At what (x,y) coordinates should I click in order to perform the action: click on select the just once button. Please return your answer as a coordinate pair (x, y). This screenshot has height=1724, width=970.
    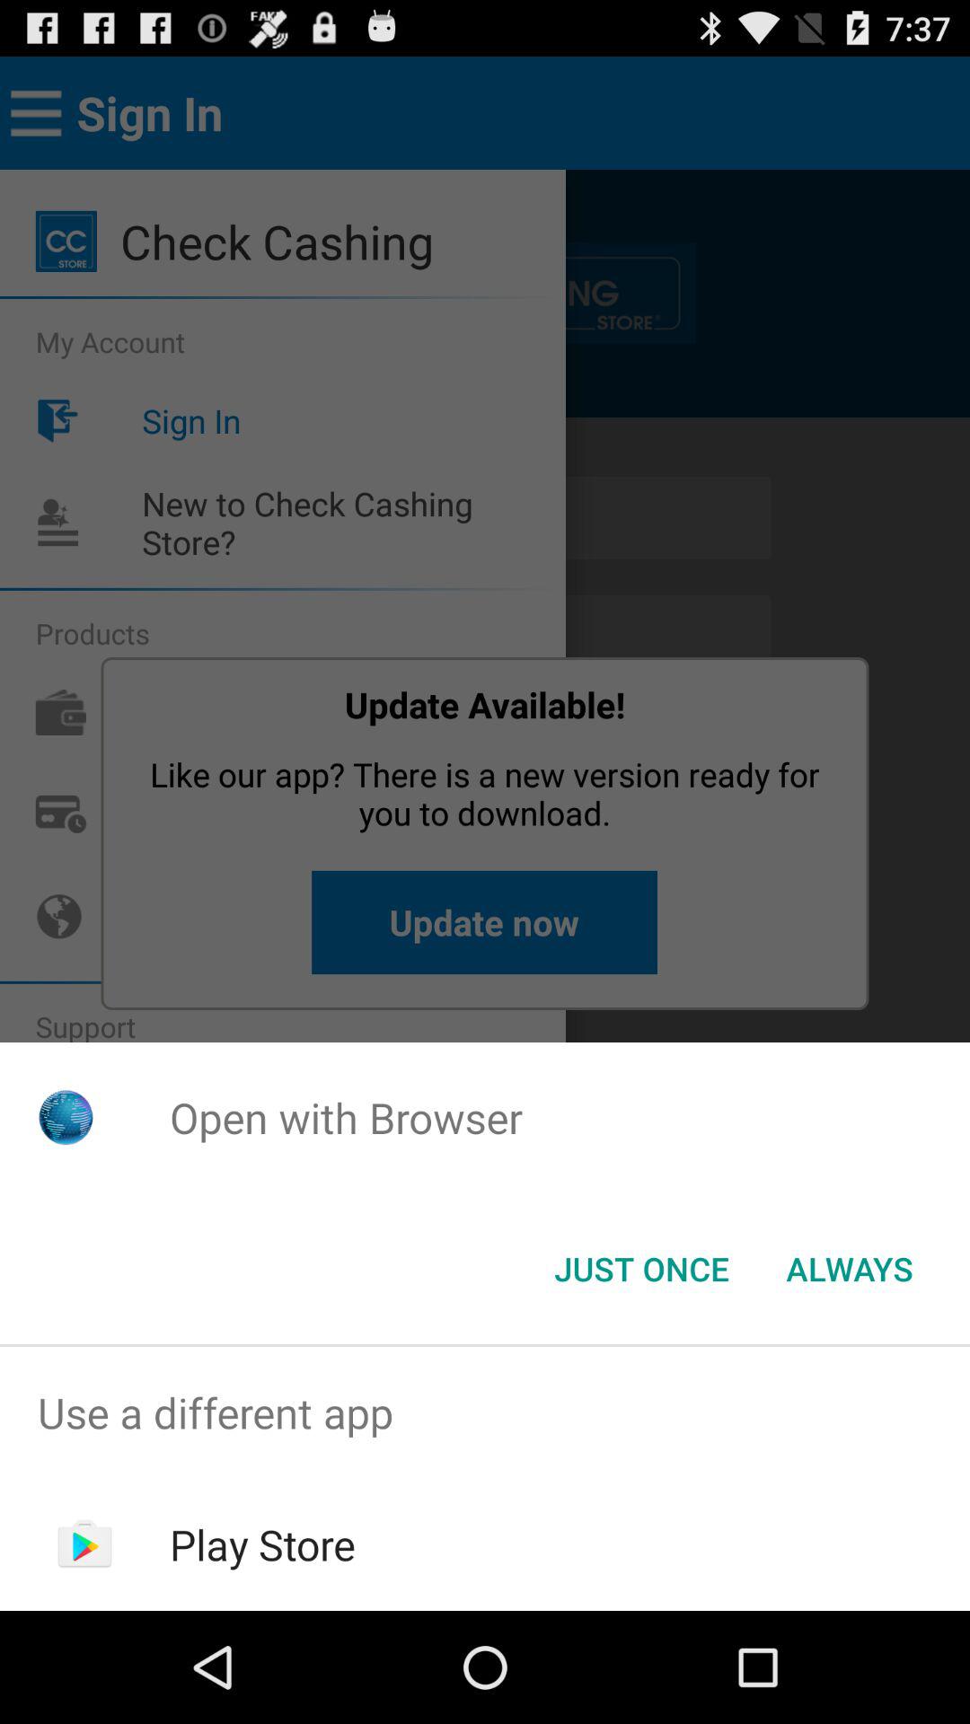
    Looking at the image, I should click on (641, 1269).